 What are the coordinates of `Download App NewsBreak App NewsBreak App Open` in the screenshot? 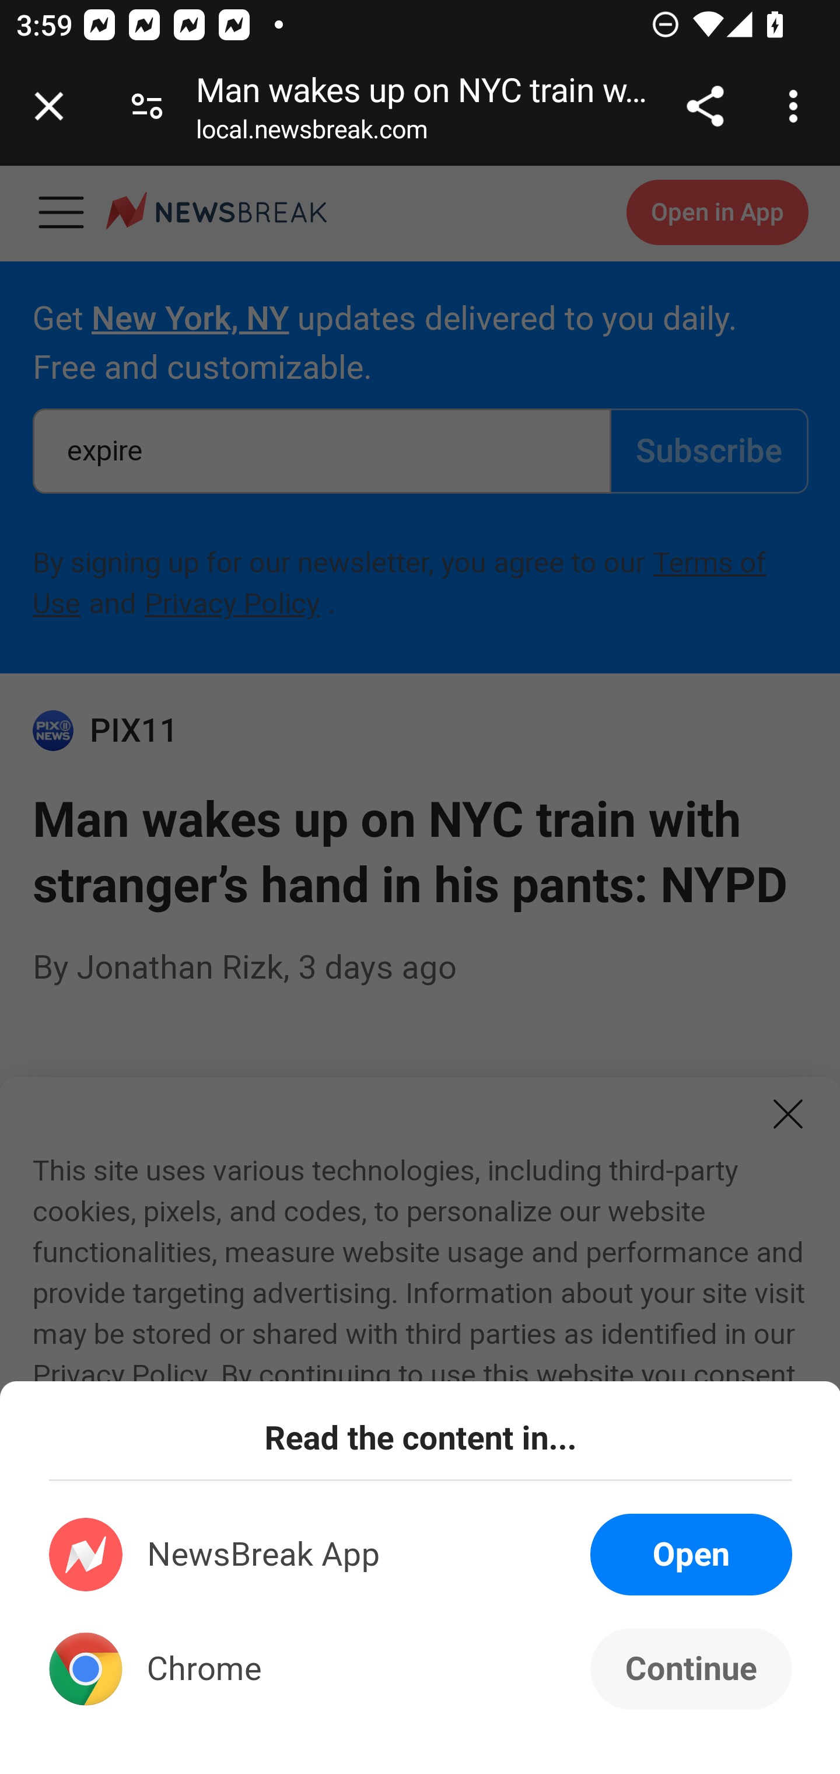 It's located at (421, 1555).